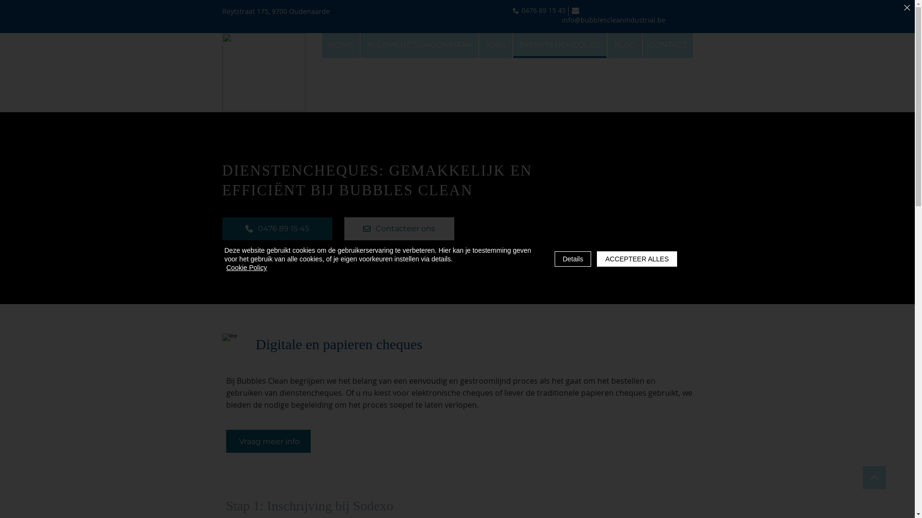 The image size is (922, 518). Describe the element at coordinates (268, 441) in the screenshot. I see `Vraag meer info` at that location.